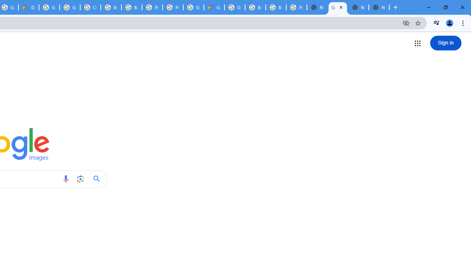  I want to click on New Tab, so click(379, 7).